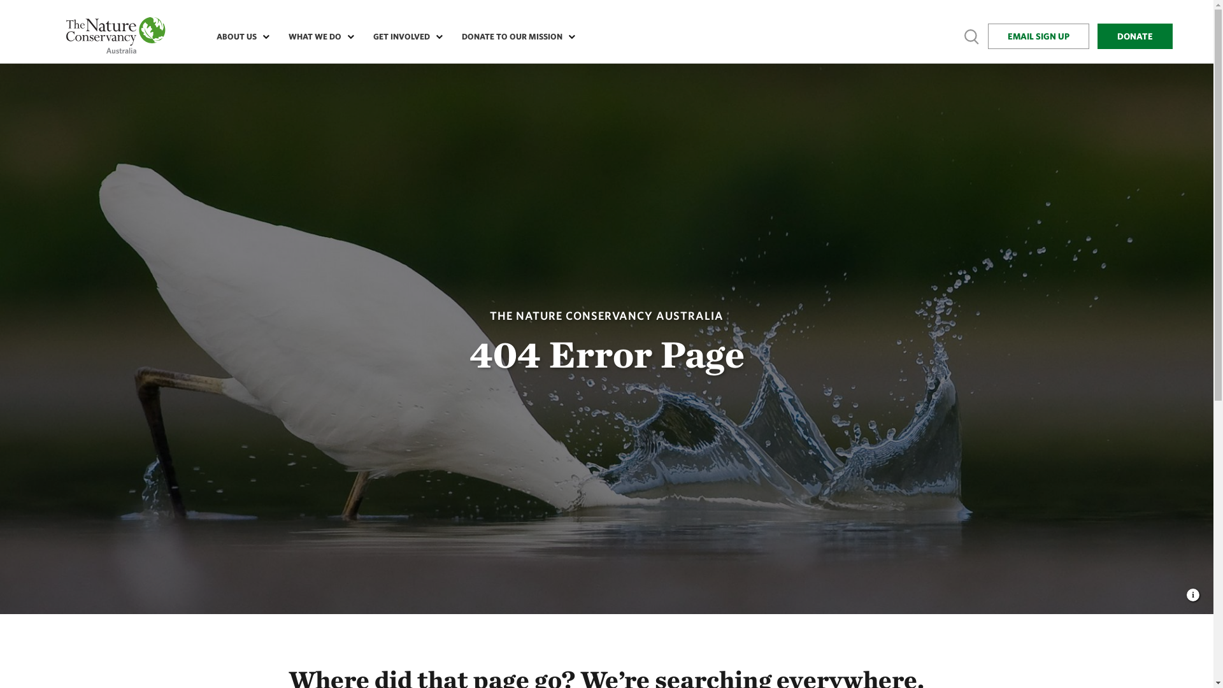 The image size is (1223, 688). What do you see at coordinates (318, 37) in the screenshot?
I see `WHAT WE DO` at bounding box center [318, 37].